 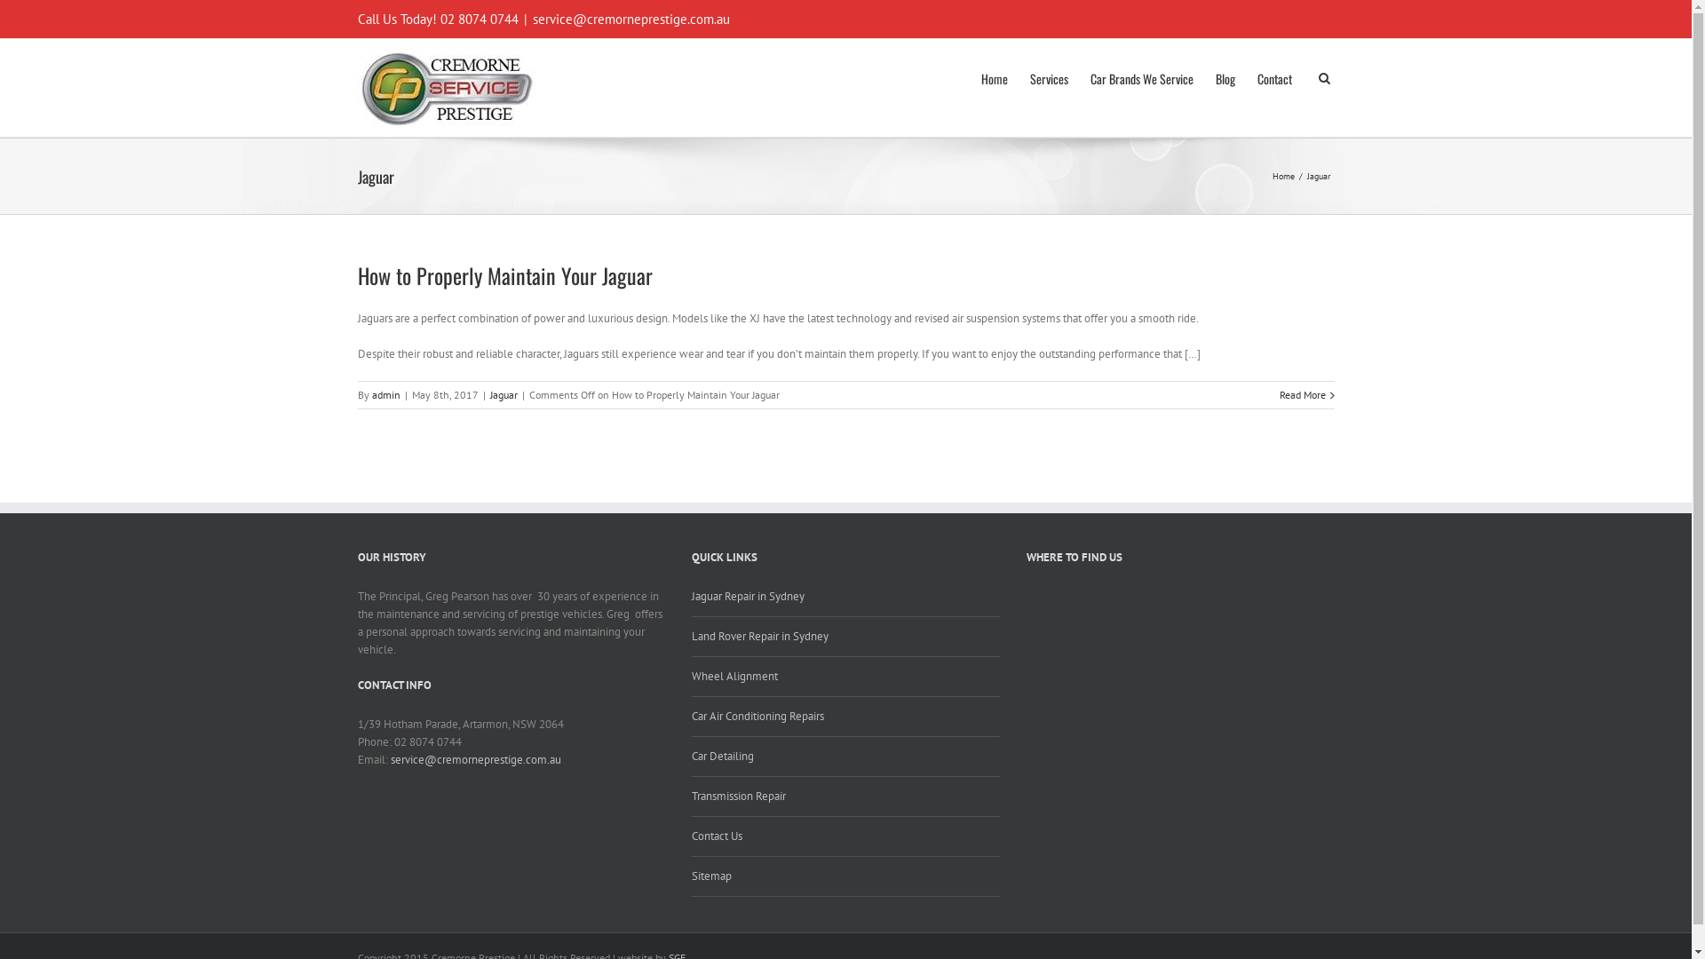 What do you see at coordinates (631, 20) in the screenshot?
I see `service@cremorneprestige.com.au` at bounding box center [631, 20].